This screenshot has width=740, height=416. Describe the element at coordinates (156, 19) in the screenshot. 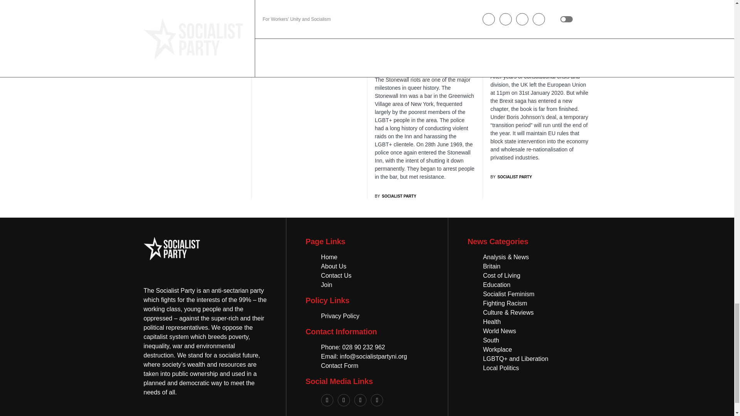

I see `View all posts by Archive` at that location.